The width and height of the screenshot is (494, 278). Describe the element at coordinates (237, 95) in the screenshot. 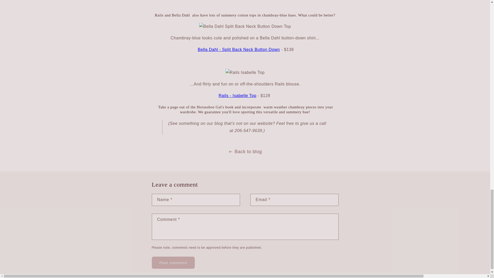

I see `Rails - Isabelle Top` at that location.